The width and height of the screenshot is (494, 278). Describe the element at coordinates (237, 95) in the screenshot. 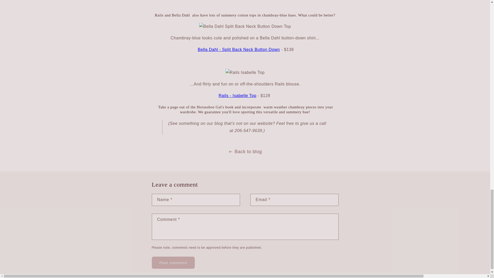

I see `Rails - Isabelle Top` at that location.